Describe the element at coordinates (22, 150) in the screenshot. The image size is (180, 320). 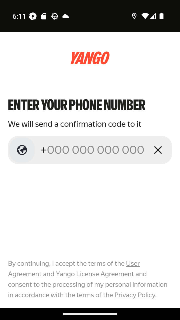
I see ` ` at that location.